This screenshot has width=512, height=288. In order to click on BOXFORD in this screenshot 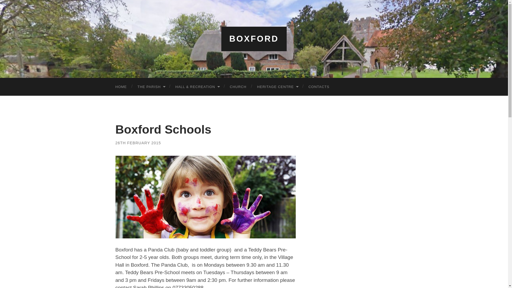, I will do `click(254, 39)`.